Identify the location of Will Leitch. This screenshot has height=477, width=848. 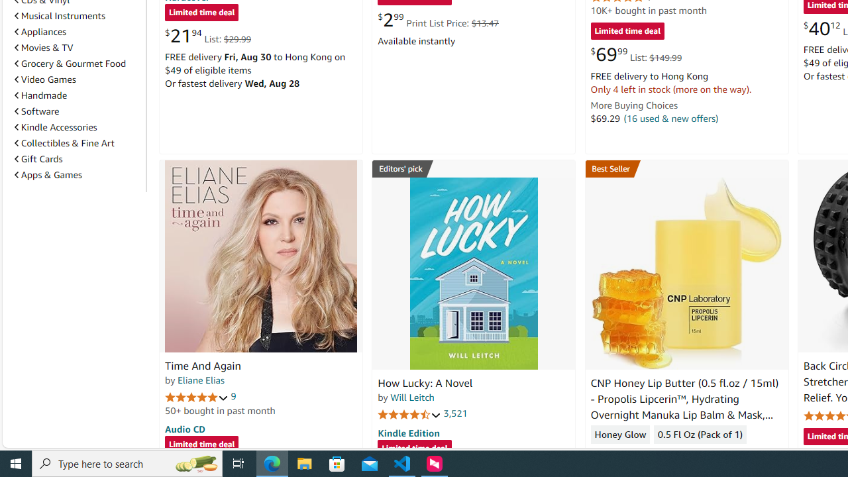
(412, 397).